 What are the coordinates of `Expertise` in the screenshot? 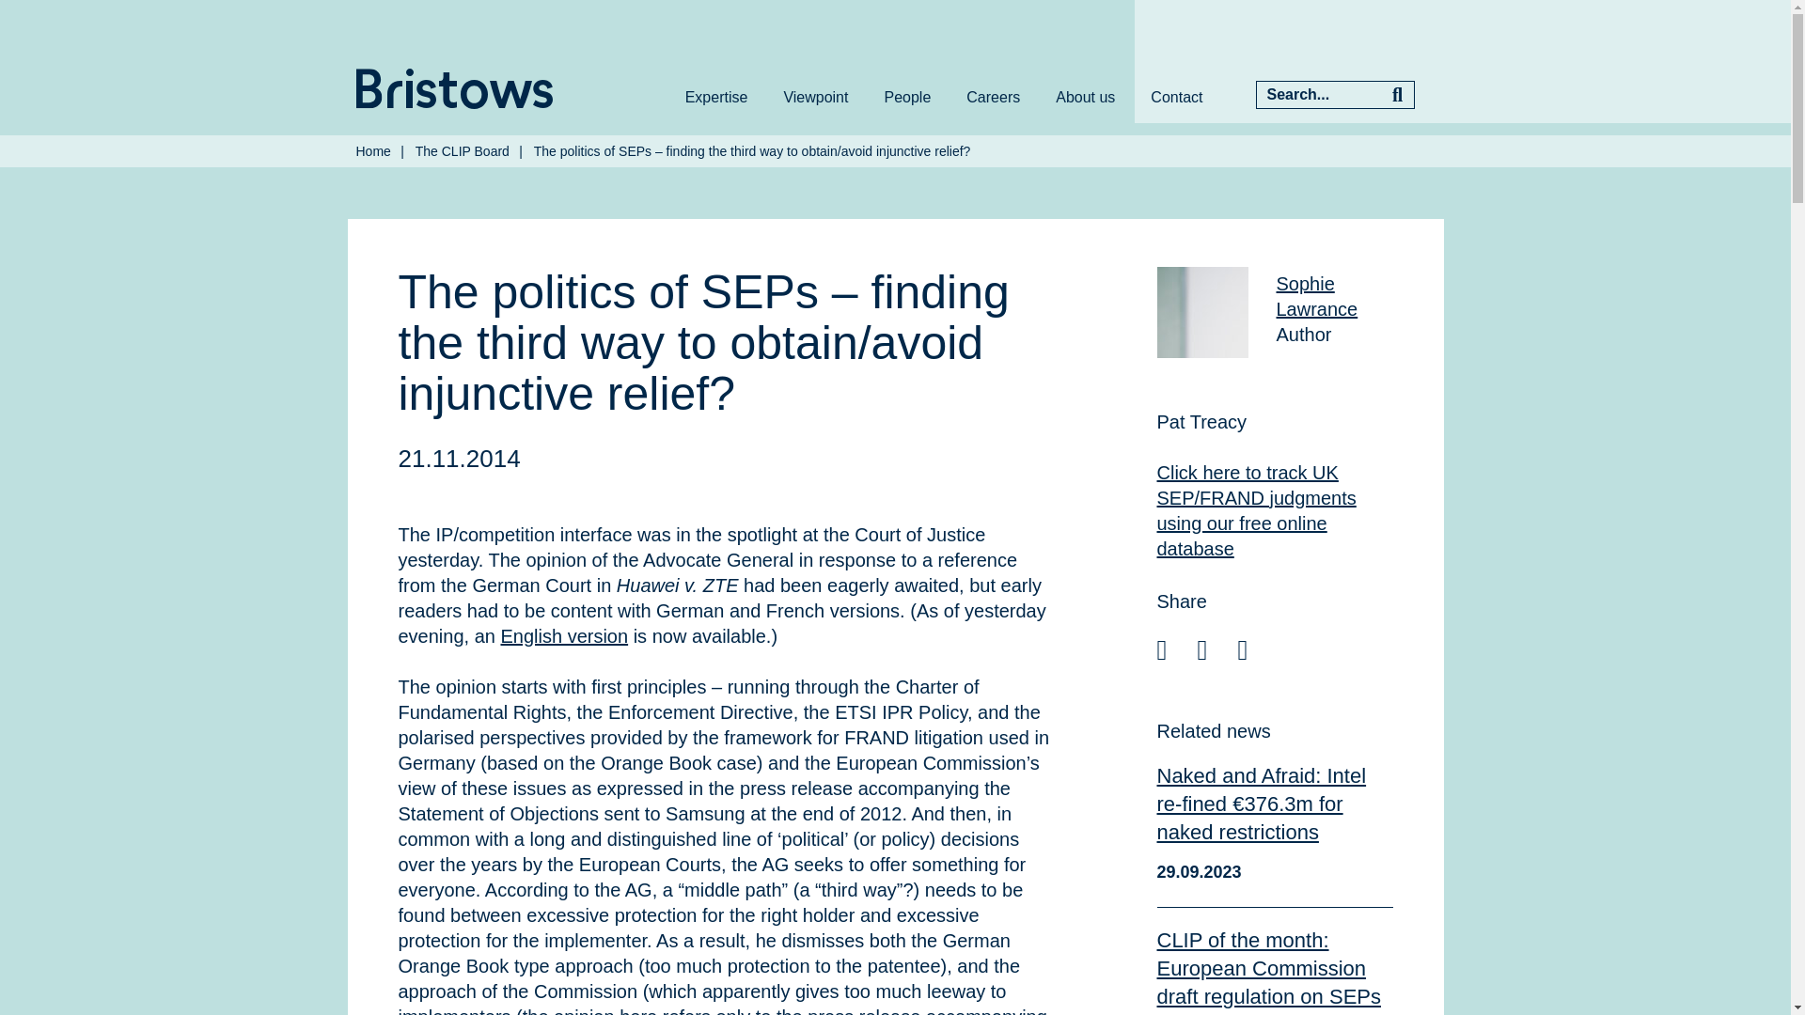 It's located at (716, 97).